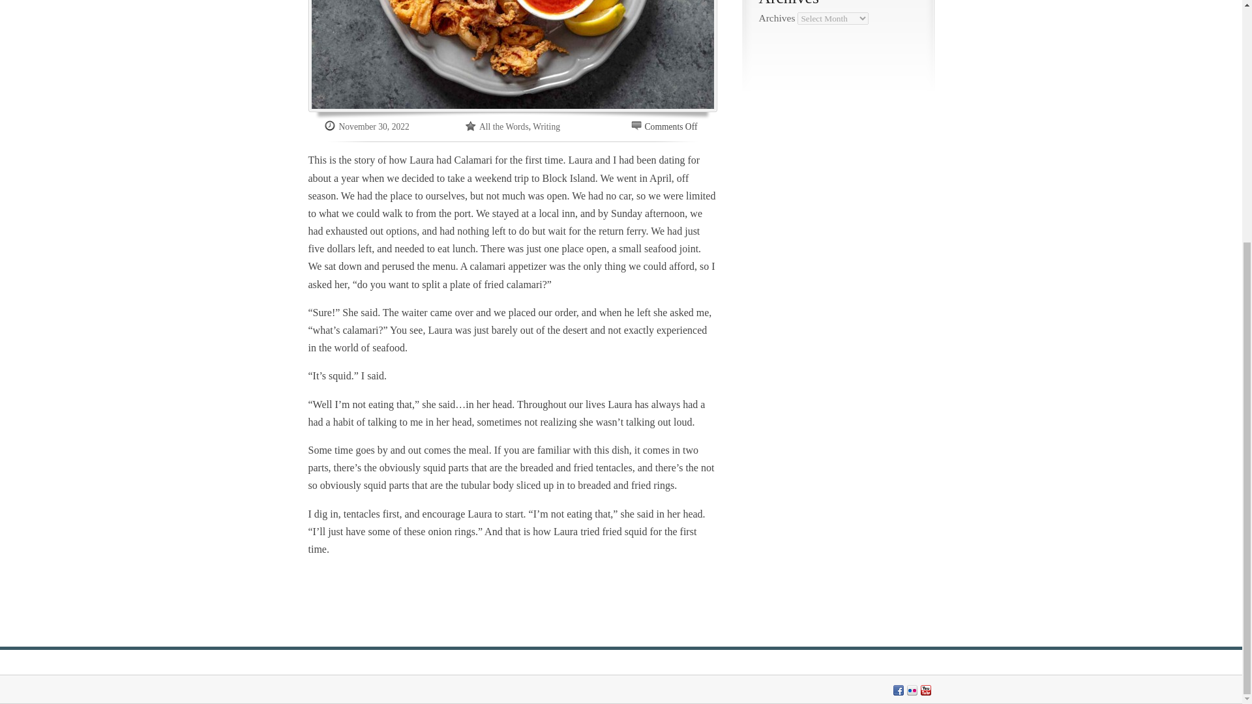 This screenshot has height=704, width=1252. I want to click on All the Words, so click(503, 126).